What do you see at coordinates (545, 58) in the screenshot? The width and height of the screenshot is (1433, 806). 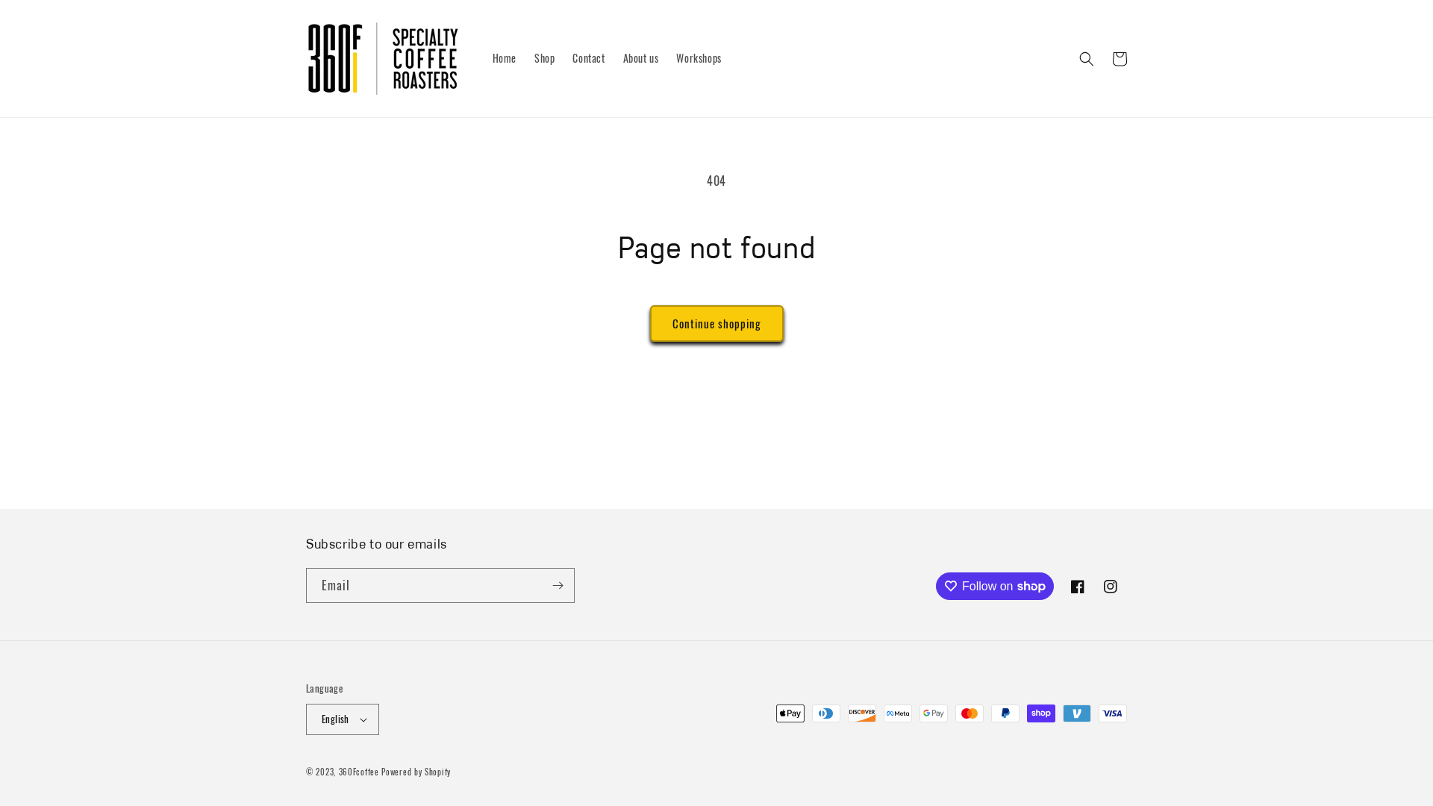 I see `Shop` at bounding box center [545, 58].